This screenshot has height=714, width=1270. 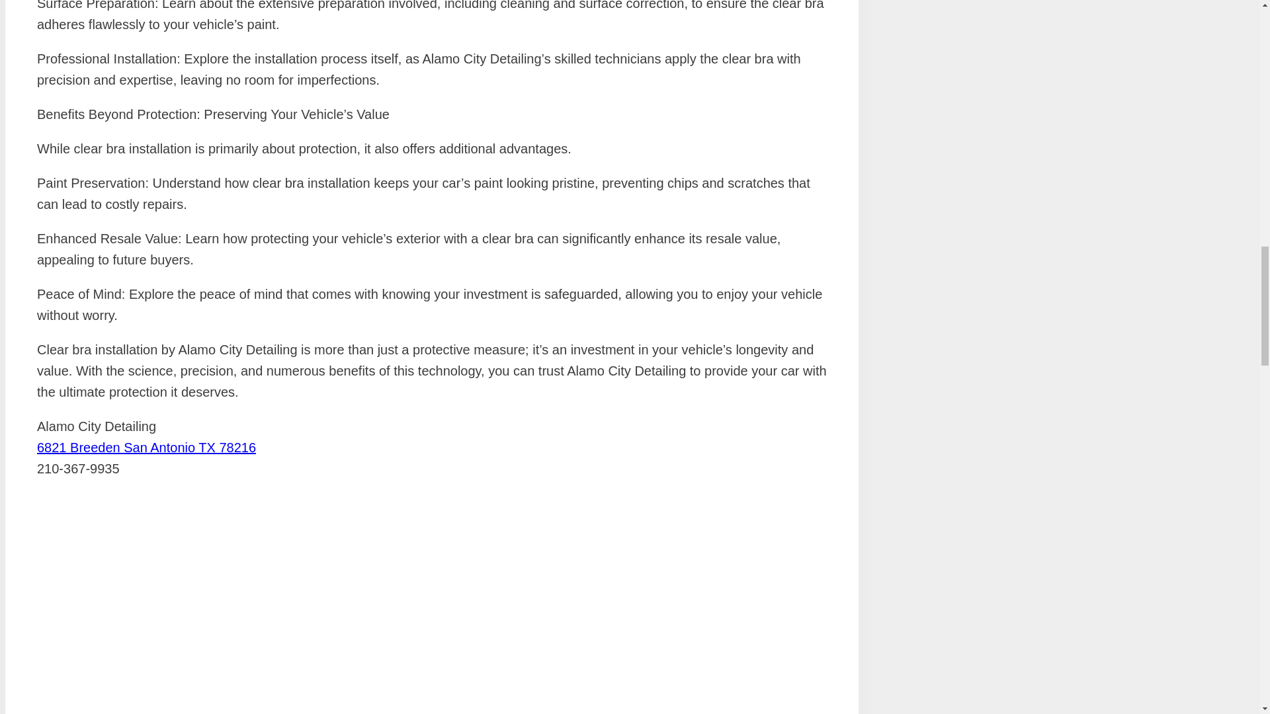 I want to click on 6821 Breeden San Antonio TX 78216, so click(x=146, y=447).